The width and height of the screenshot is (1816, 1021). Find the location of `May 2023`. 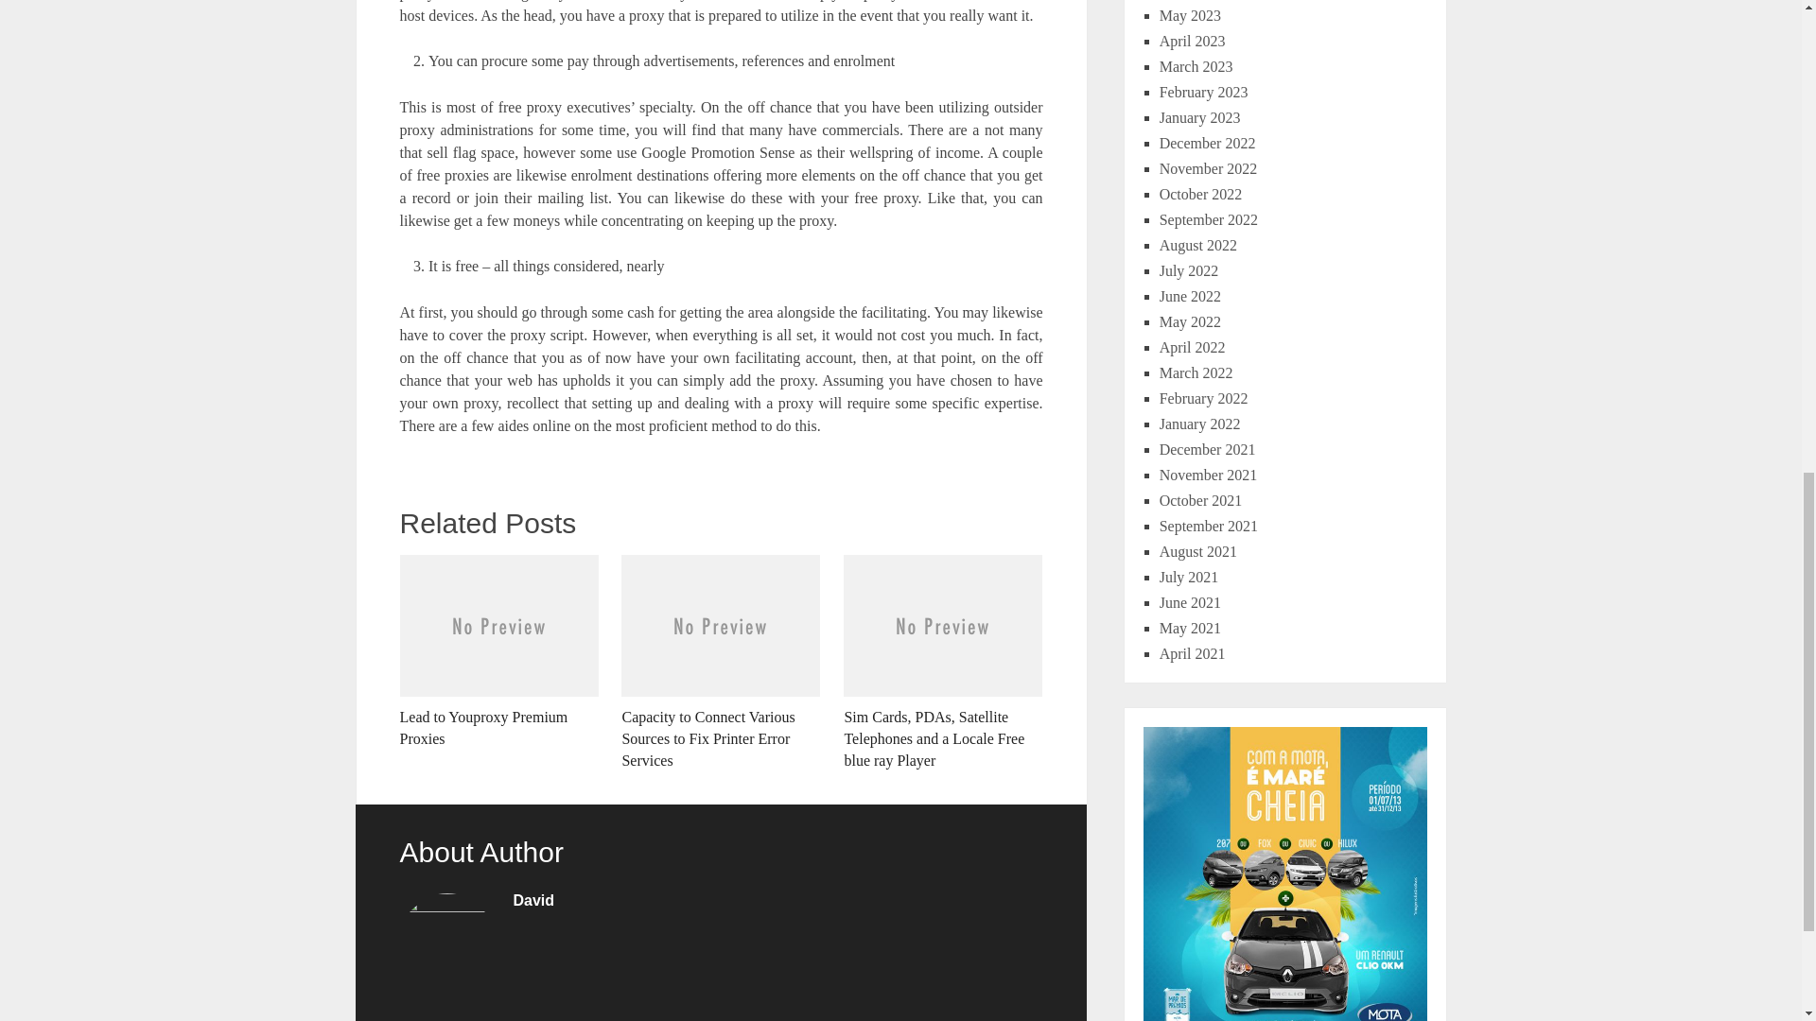

May 2023 is located at coordinates (1190, 15).